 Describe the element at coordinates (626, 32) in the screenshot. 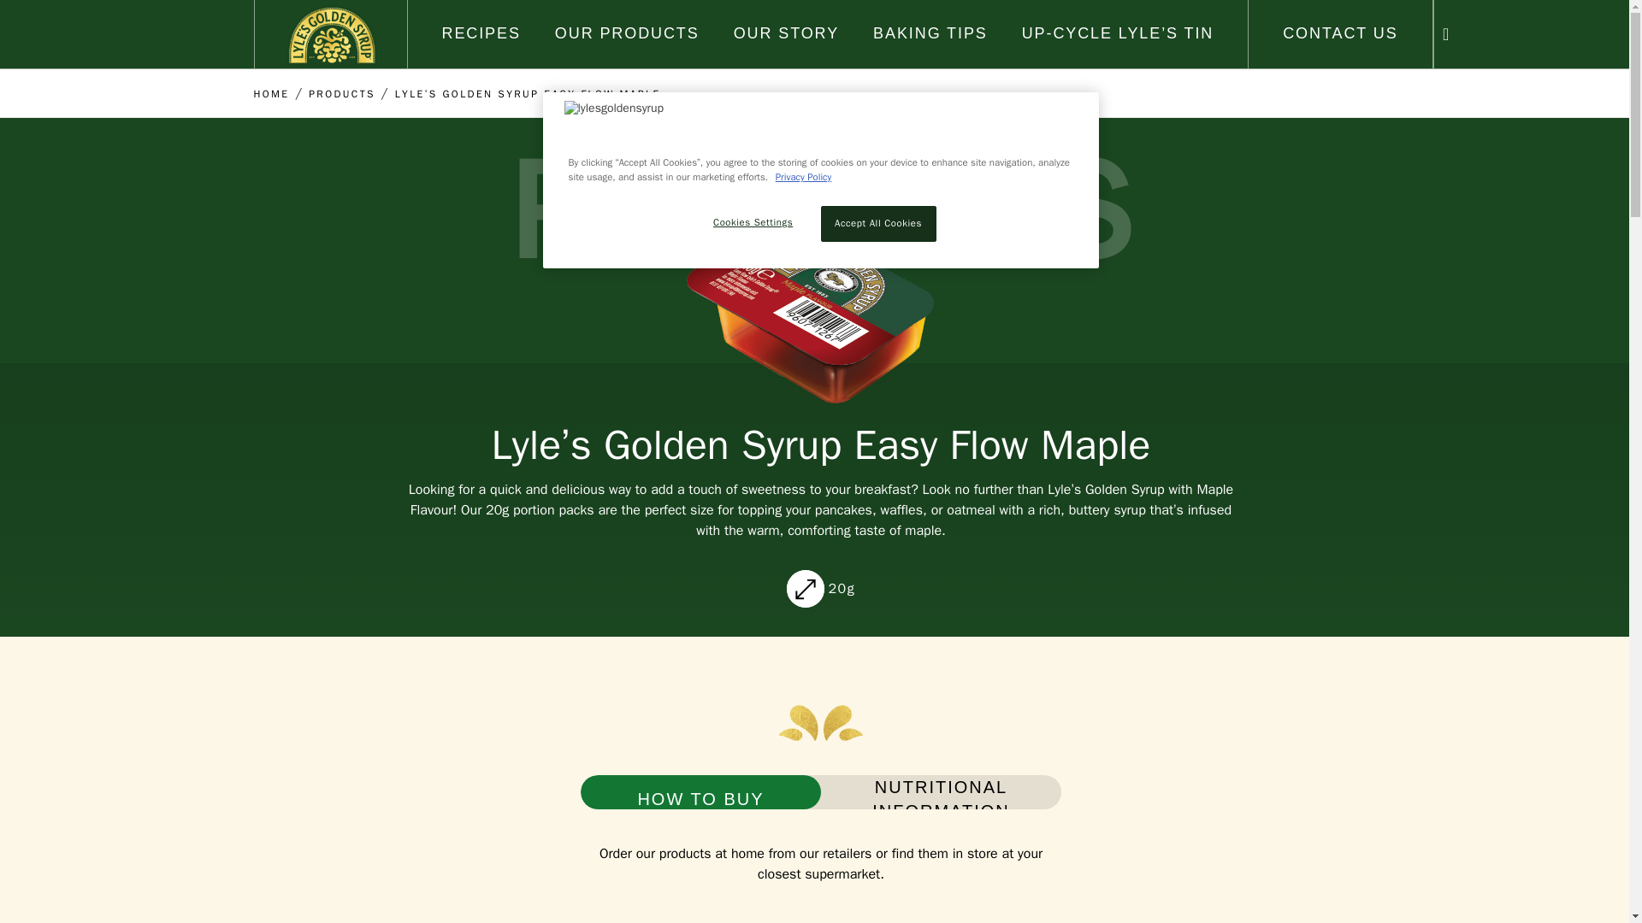

I see `OUR PRODUCTS` at that location.